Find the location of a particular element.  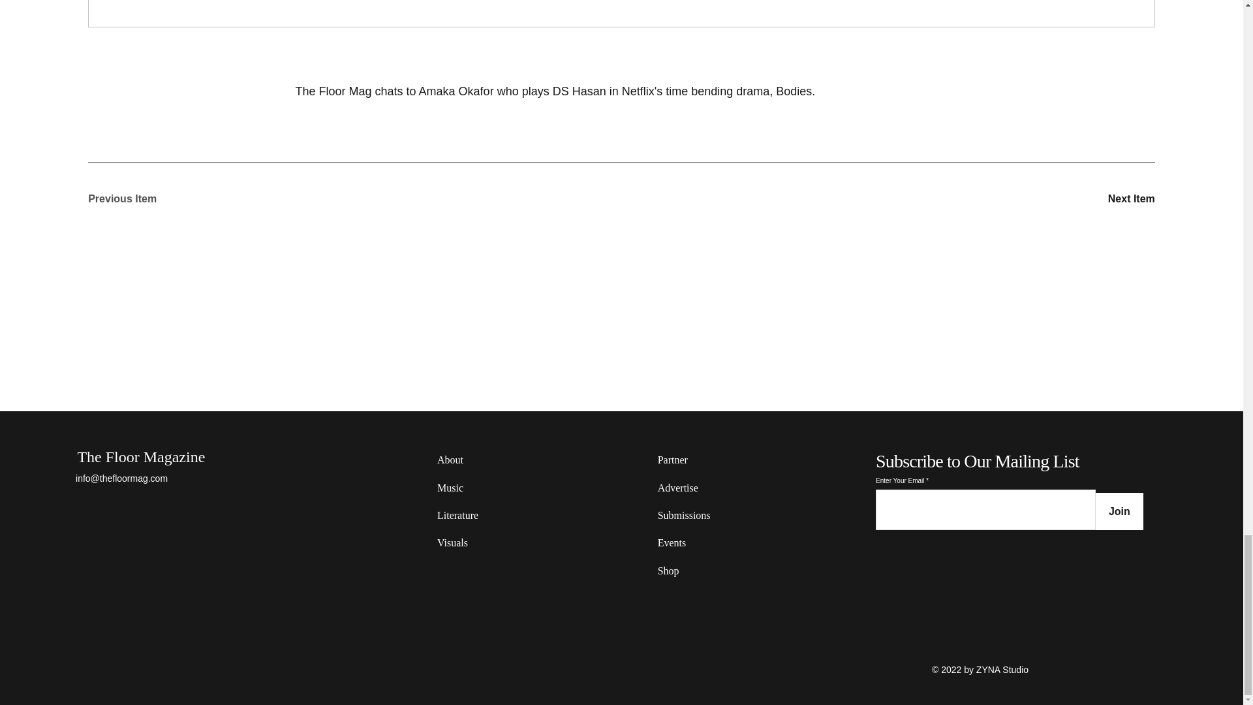

Shop is located at coordinates (698, 571).